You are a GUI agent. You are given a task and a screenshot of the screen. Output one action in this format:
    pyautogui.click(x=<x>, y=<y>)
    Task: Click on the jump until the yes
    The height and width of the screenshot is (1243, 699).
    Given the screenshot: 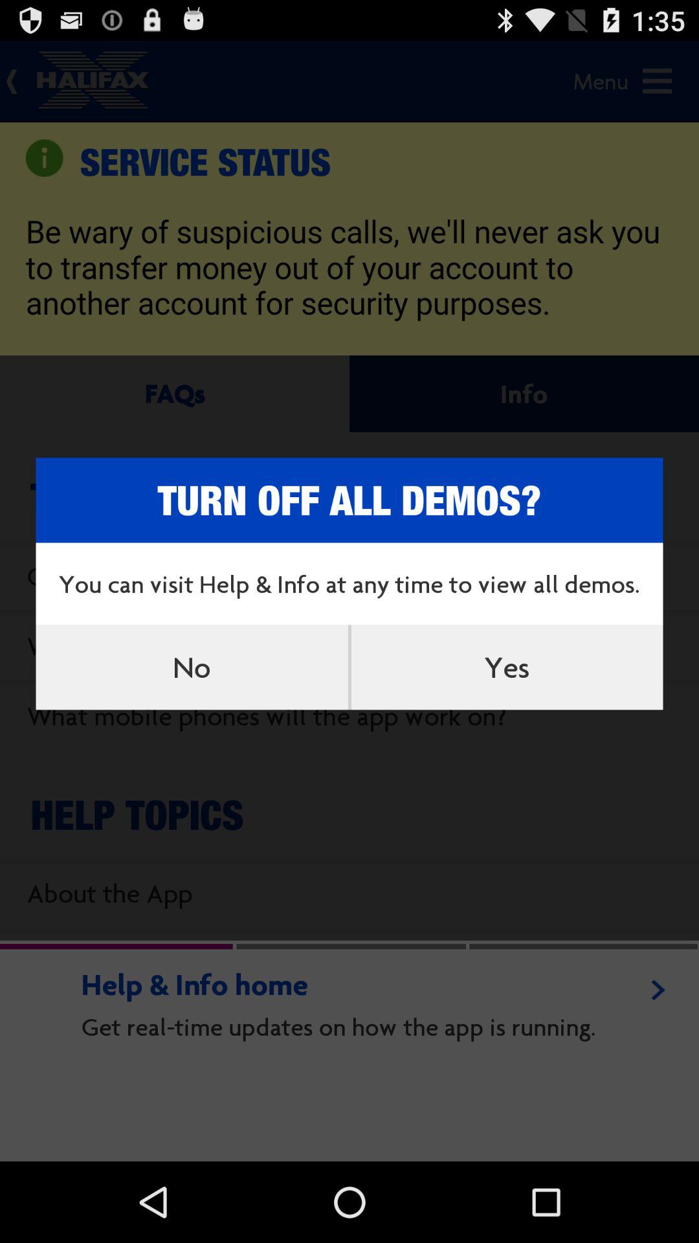 What is the action you would take?
    pyautogui.click(x=507, y=667)
    